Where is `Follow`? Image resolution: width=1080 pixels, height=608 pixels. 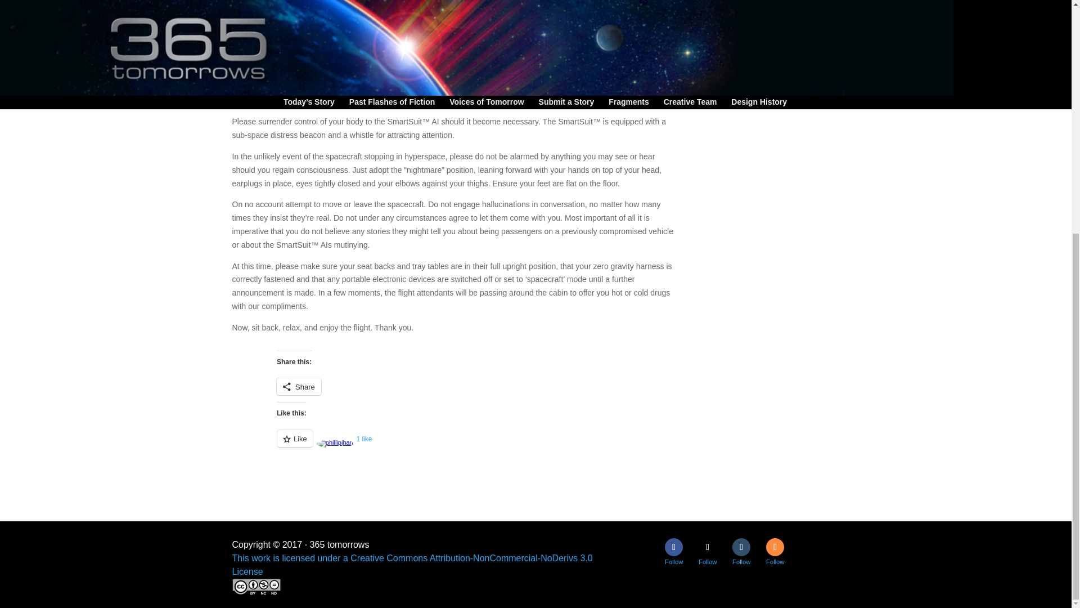
Follow is located at coordinates (708, 547).